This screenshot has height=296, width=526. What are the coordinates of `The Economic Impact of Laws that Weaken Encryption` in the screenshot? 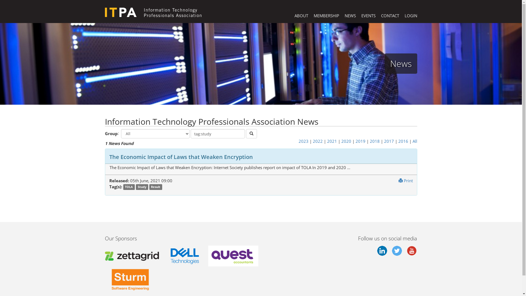 It's located at (181, 157).